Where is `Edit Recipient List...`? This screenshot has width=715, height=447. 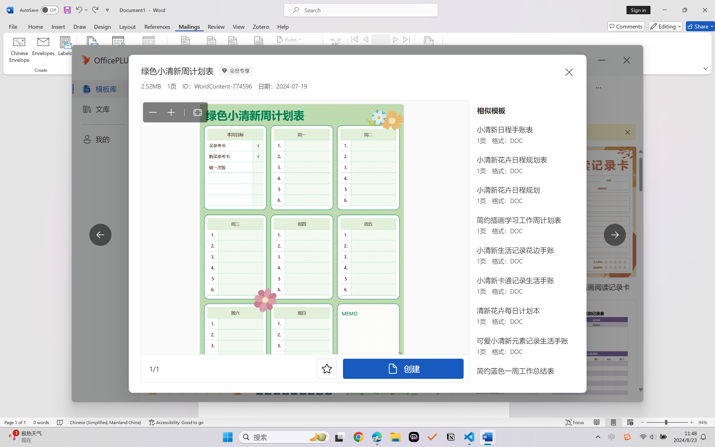
Edit Recipient List... is located at coordinates (149, 50).